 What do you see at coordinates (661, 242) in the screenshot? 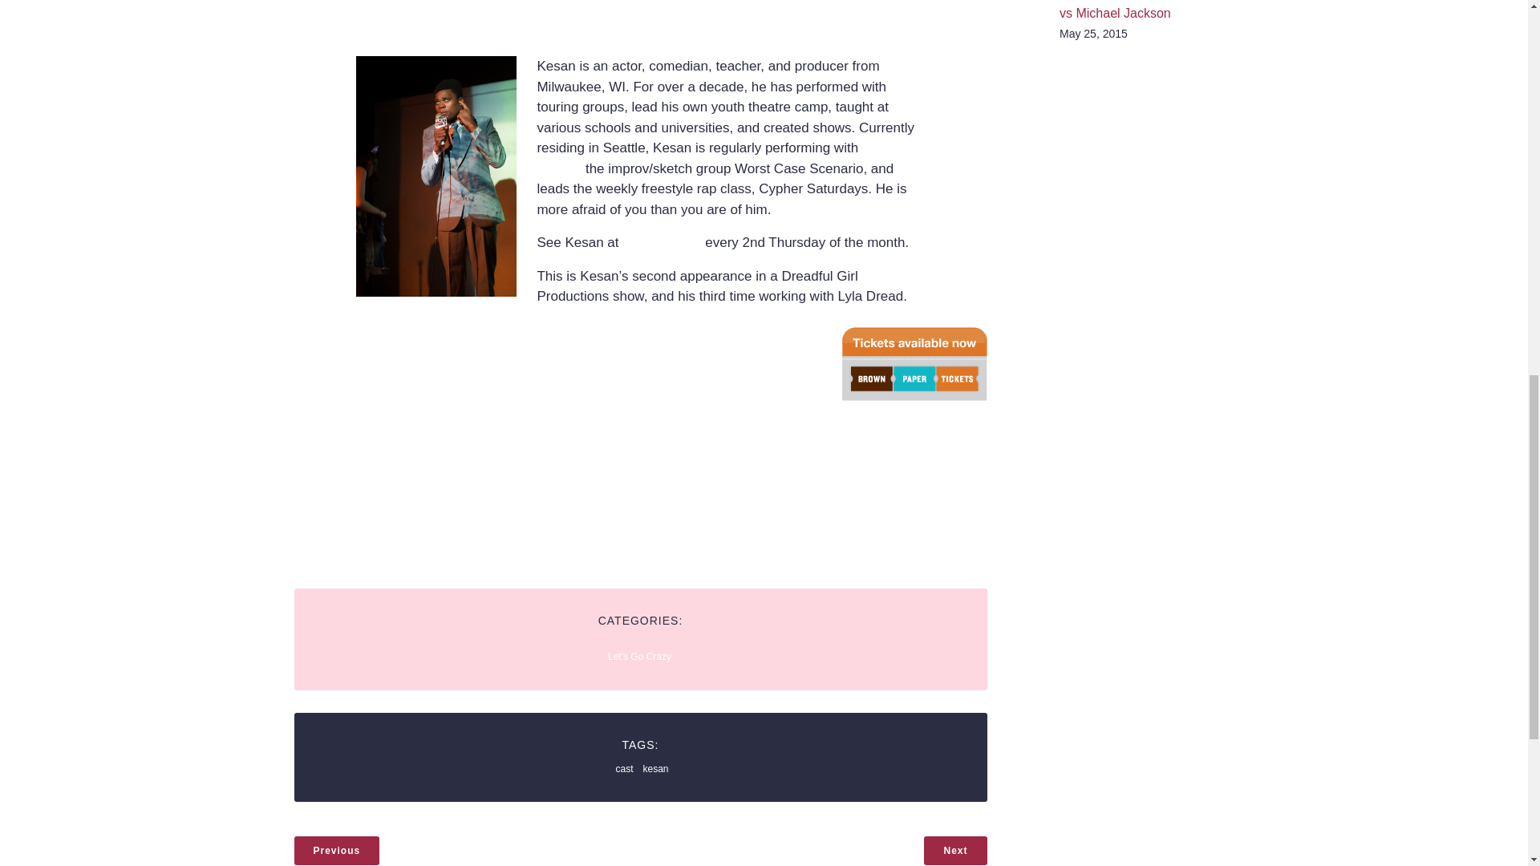
I see `Cast Of One` at bounding box center [661, 242].